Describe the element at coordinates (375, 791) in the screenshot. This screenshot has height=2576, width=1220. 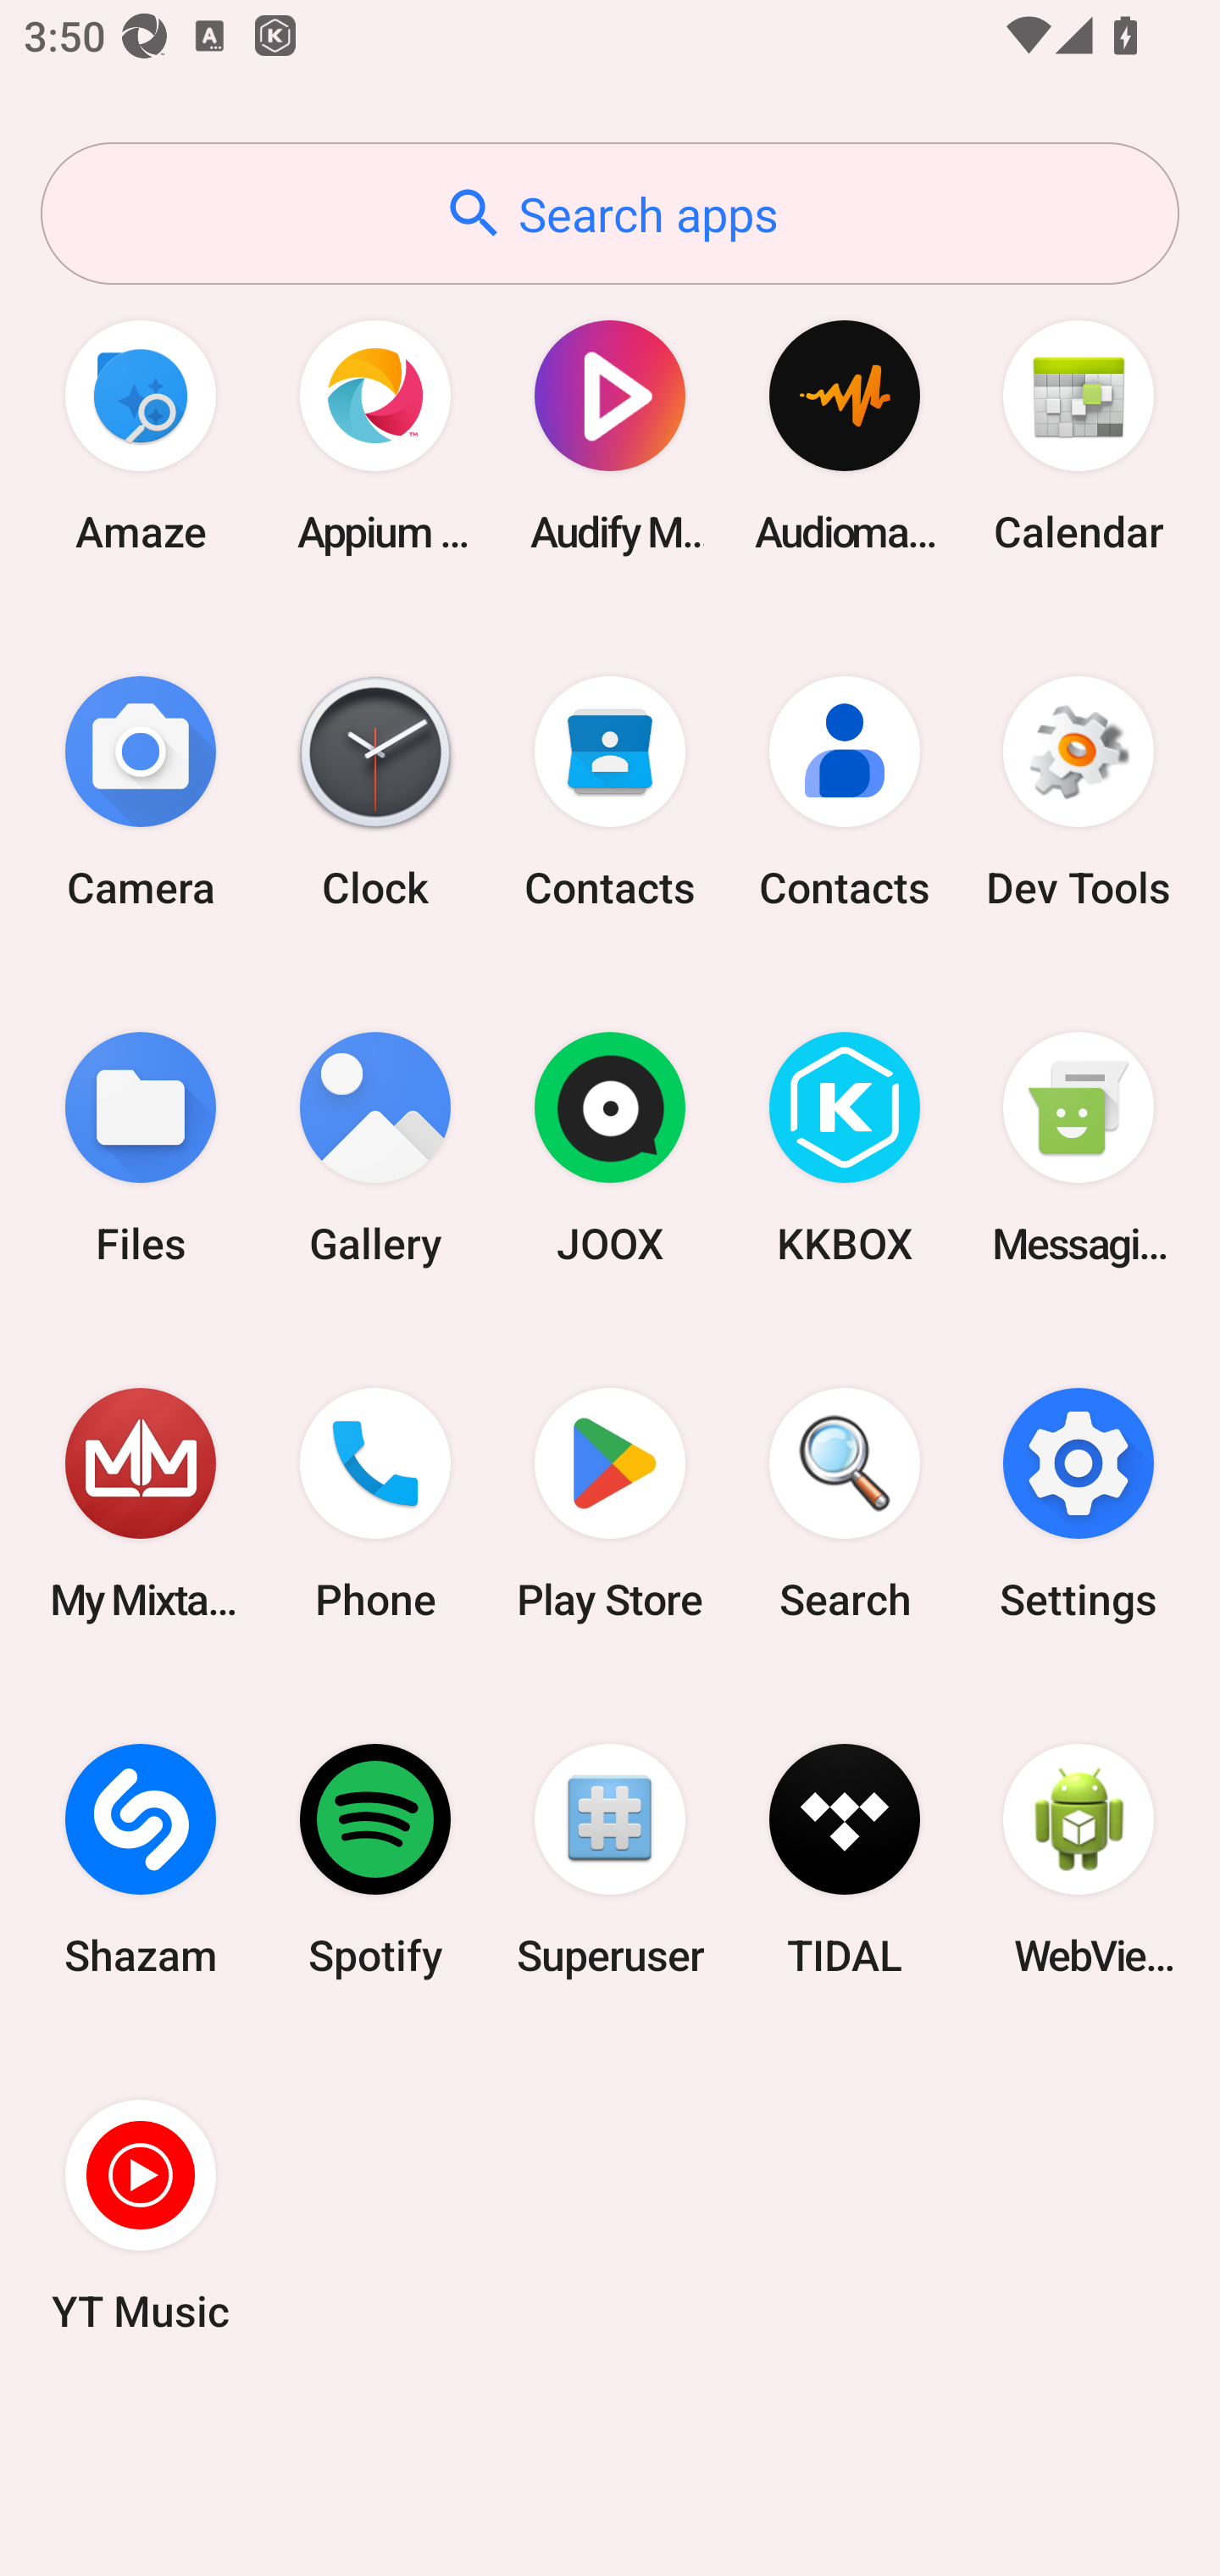
I see `Clock` at that location.